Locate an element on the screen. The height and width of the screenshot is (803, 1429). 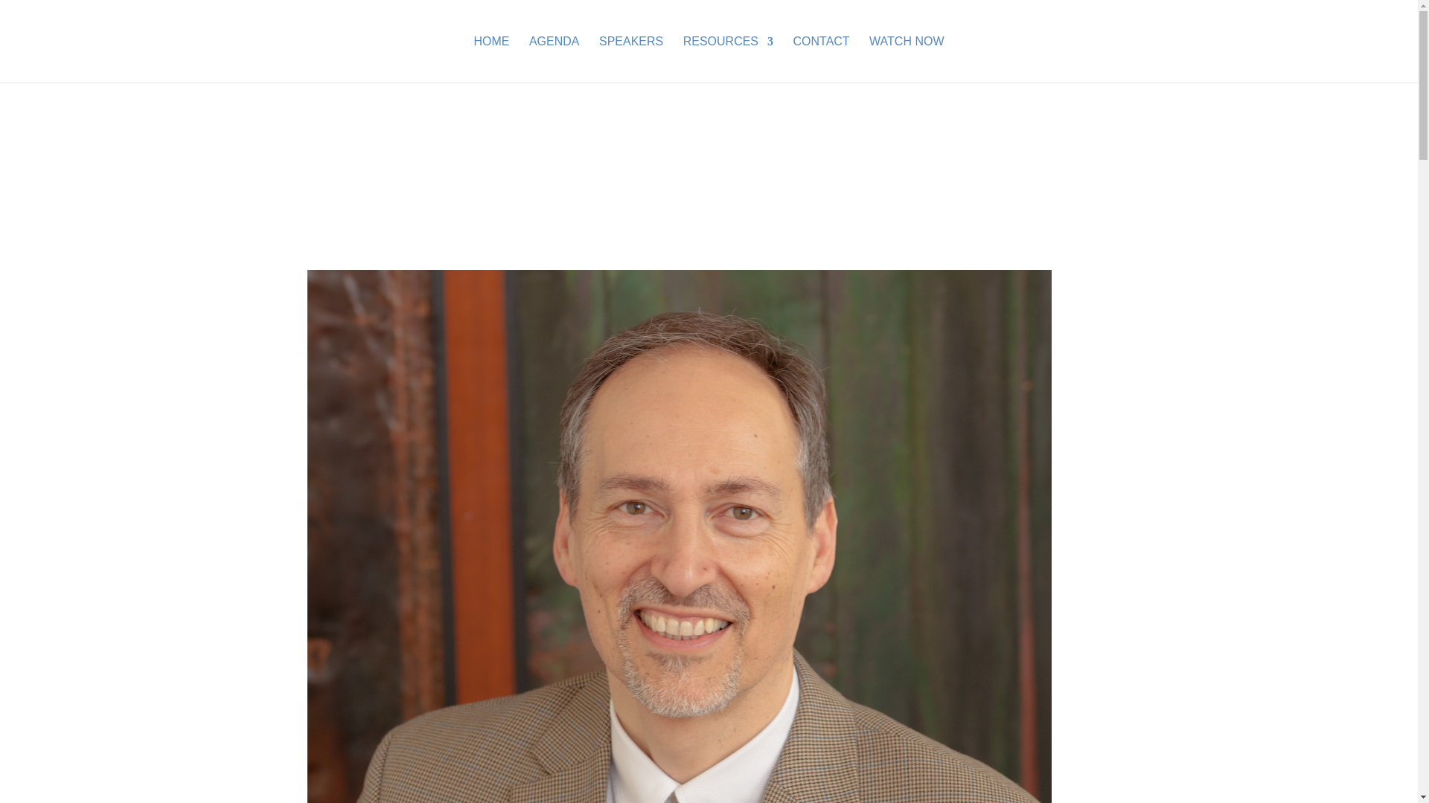
AGENDA is located at coordinates (554, 59).